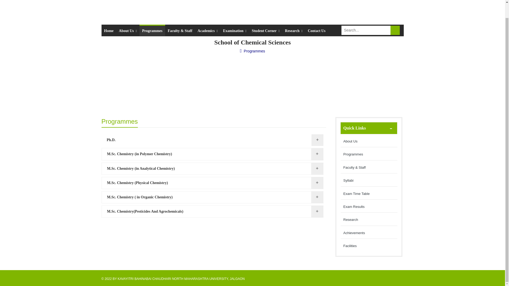  Describe the element at coordinates (294, 30) in the screenshot. I see `Research` at that location.